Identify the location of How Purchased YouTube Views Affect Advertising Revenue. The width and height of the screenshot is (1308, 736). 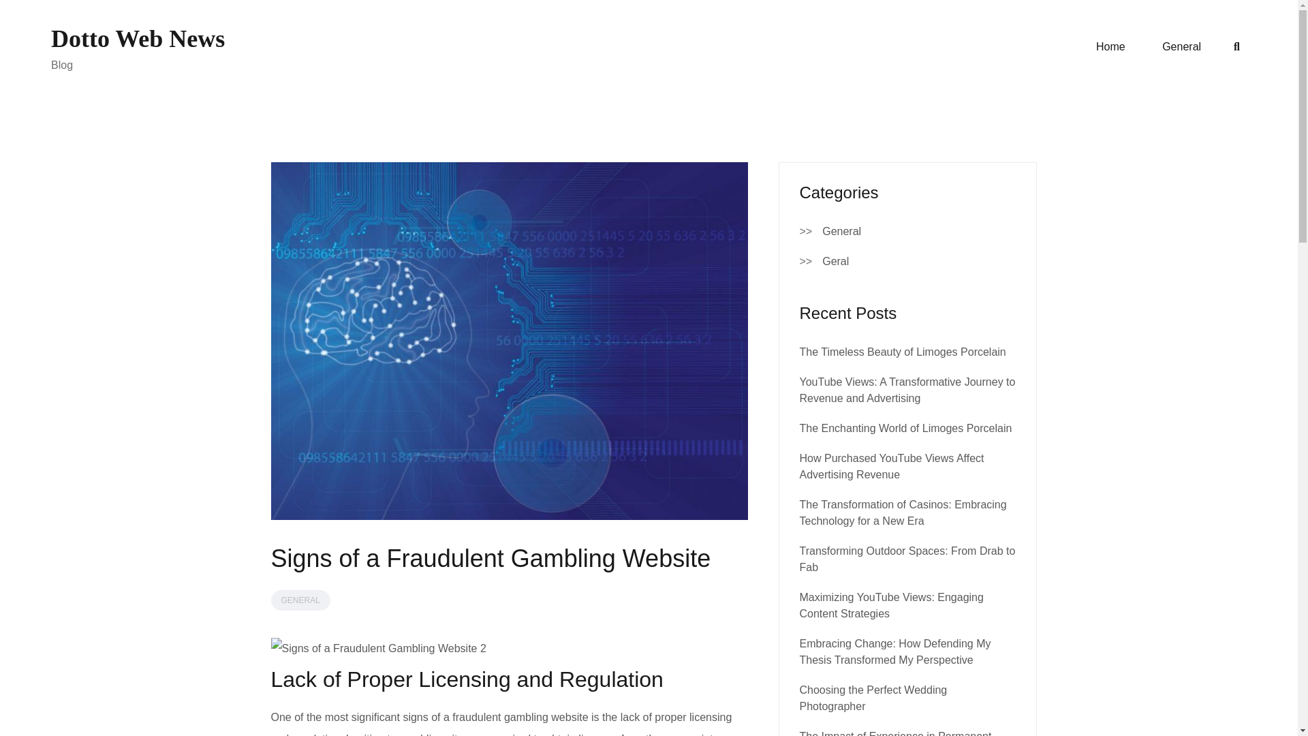
(892, 466).